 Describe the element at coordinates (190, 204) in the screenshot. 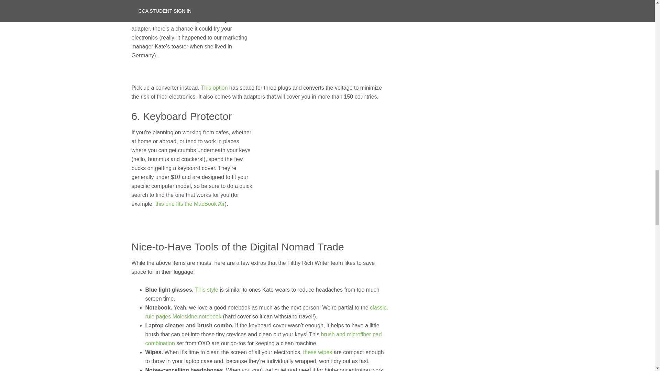

I see `this one fits the MacBook Air` at that location.